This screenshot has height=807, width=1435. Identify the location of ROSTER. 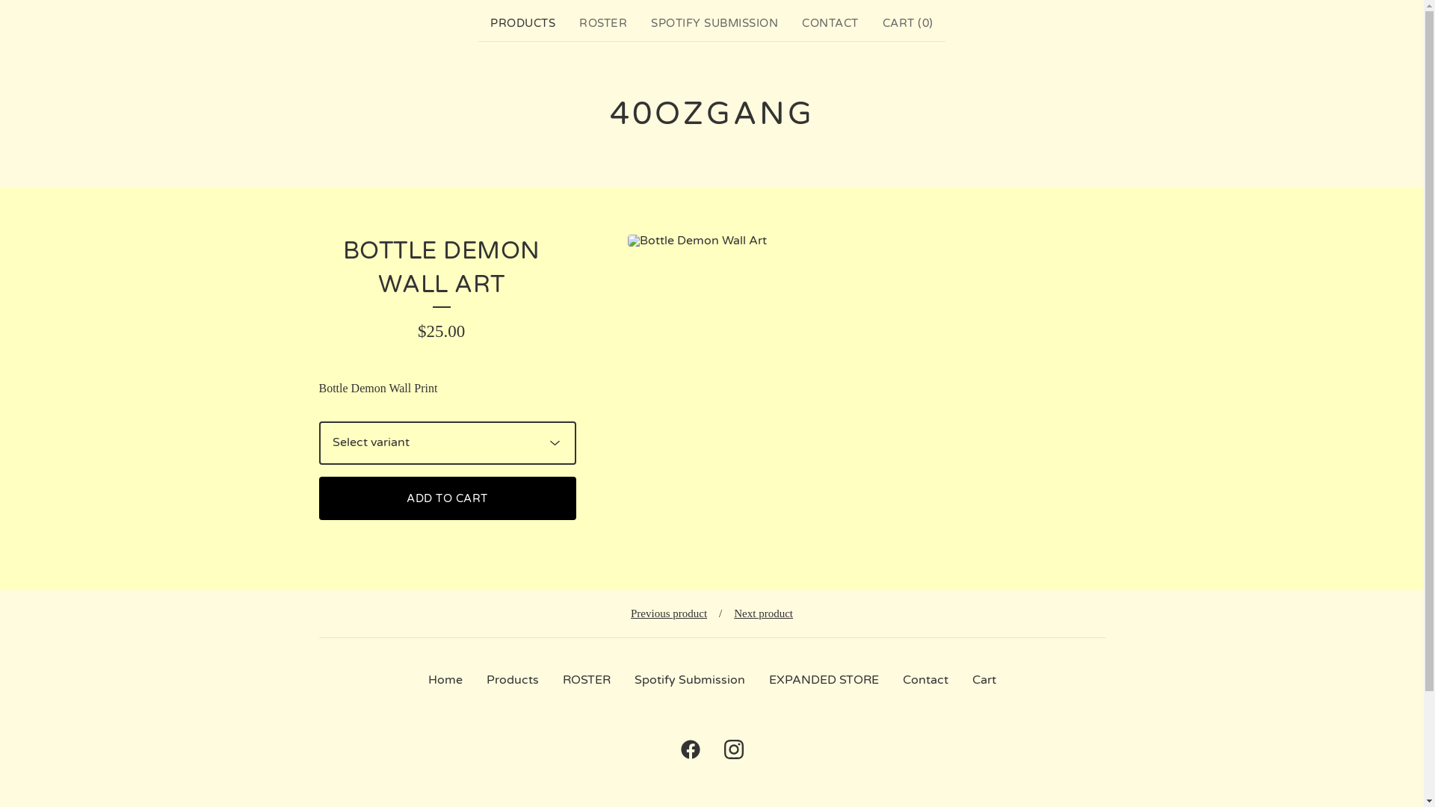
(586, 680).